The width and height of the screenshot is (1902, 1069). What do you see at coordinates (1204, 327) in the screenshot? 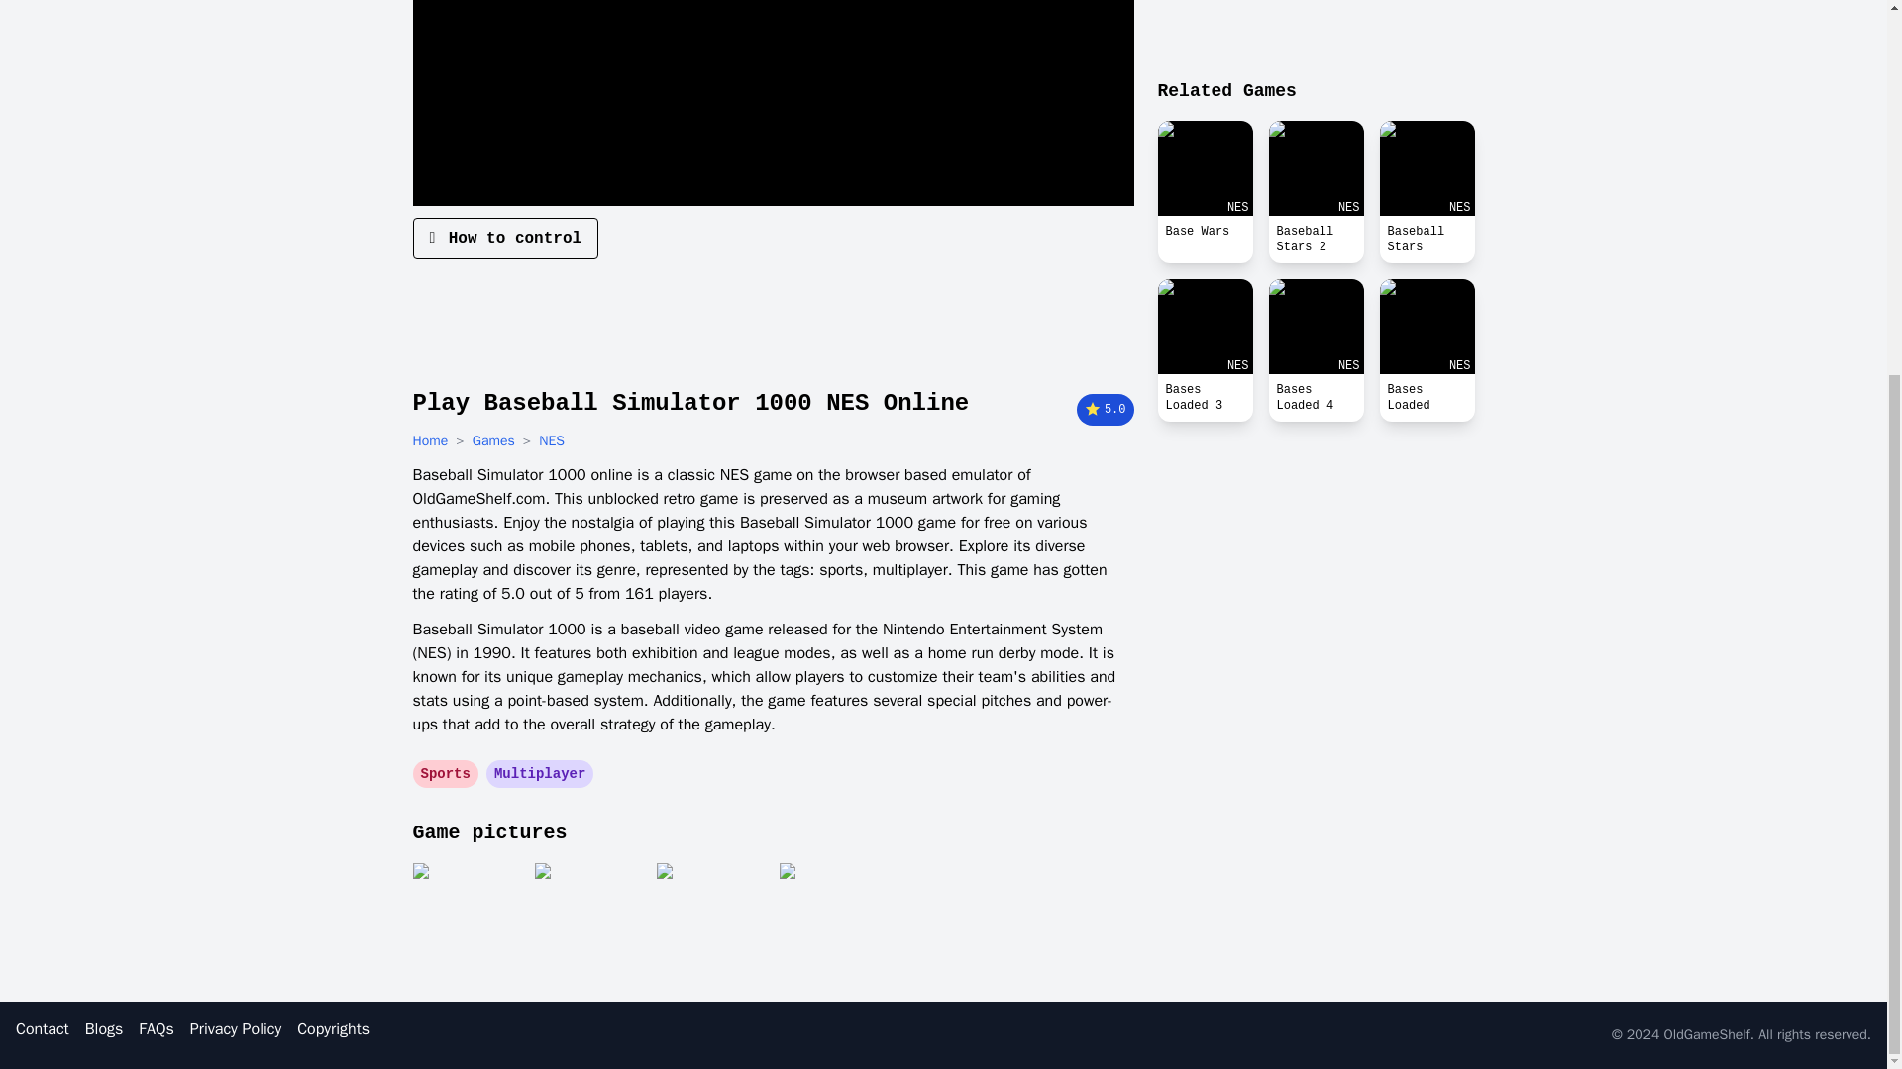
I see `NES` at bounding box center [1204, 327].